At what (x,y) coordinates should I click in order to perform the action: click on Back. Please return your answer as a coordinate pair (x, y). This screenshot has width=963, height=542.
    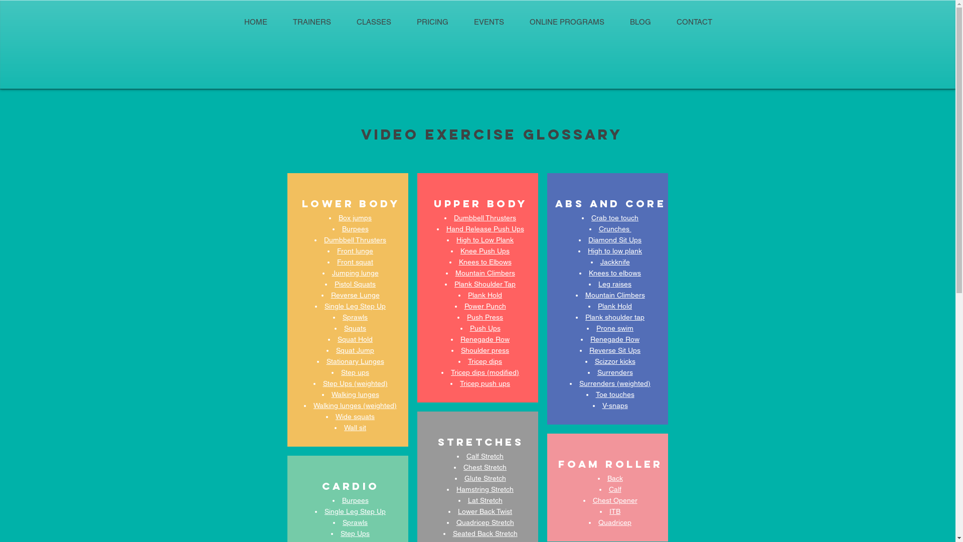
    Looking at the image, I should click on (615, 478).